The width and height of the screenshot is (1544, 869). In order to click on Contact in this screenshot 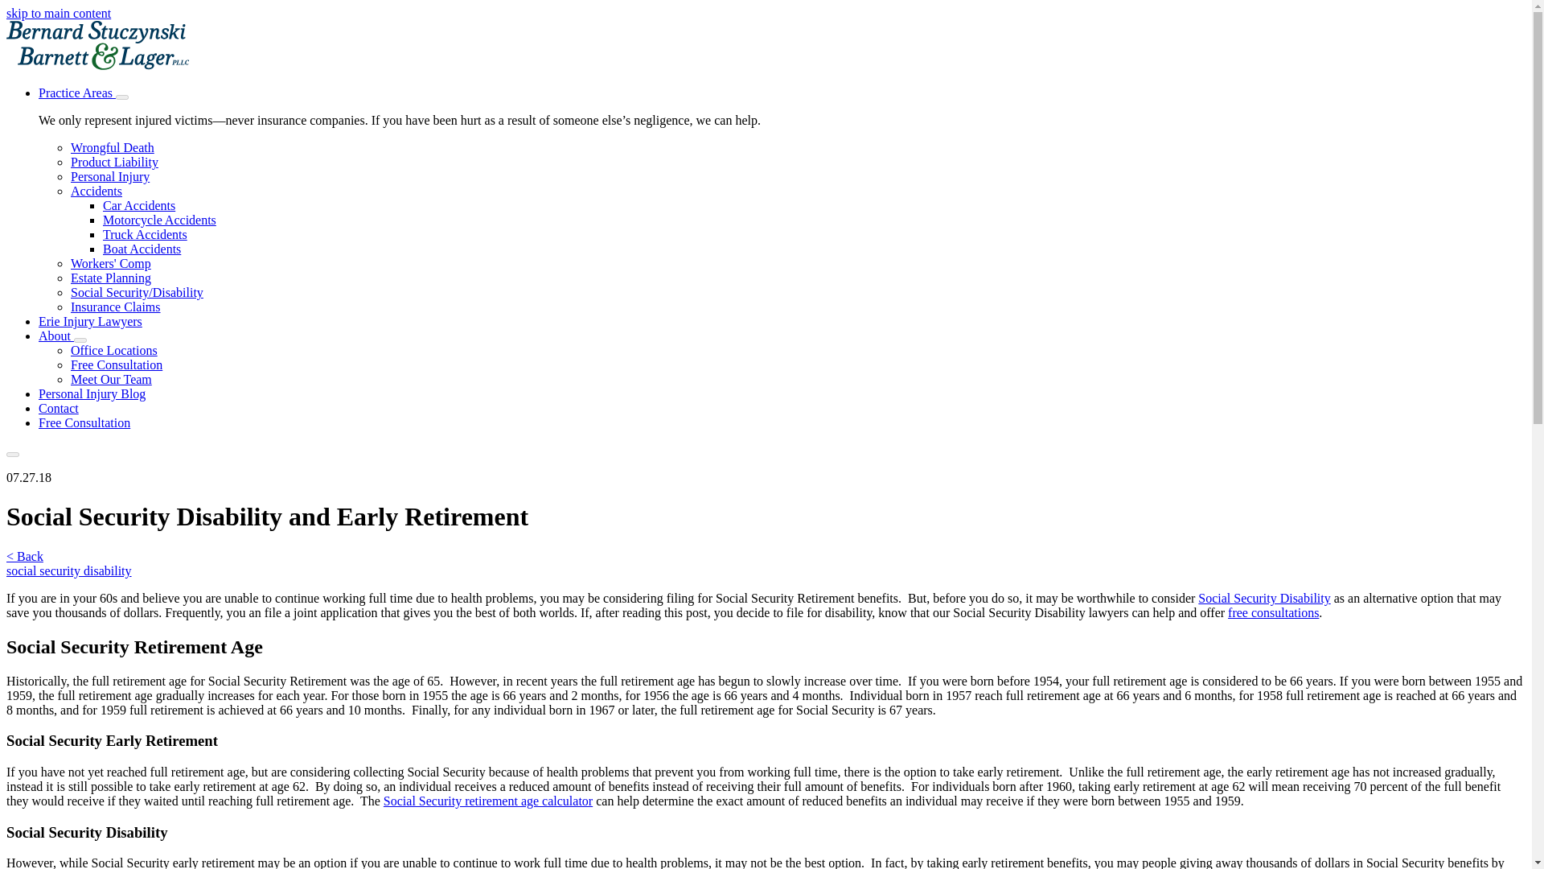, I will do `click(58, 408)`.